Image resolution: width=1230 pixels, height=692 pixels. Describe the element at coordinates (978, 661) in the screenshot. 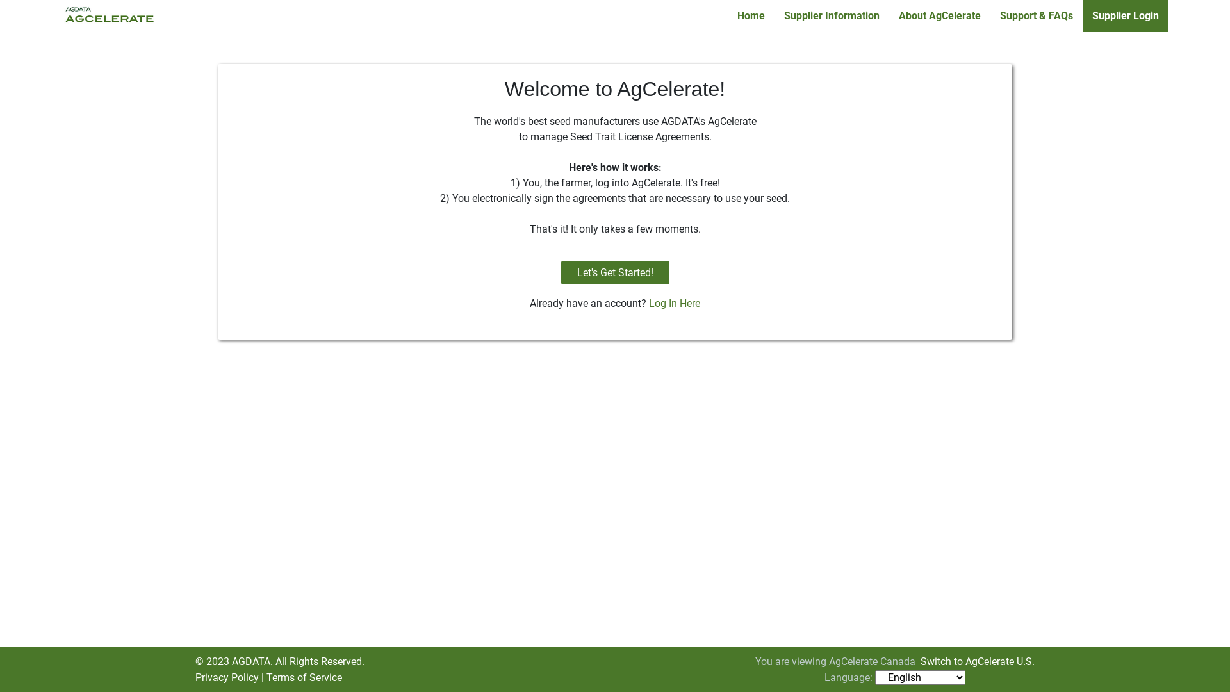

I see `Switch to AgCelerate U.S.` at that location.